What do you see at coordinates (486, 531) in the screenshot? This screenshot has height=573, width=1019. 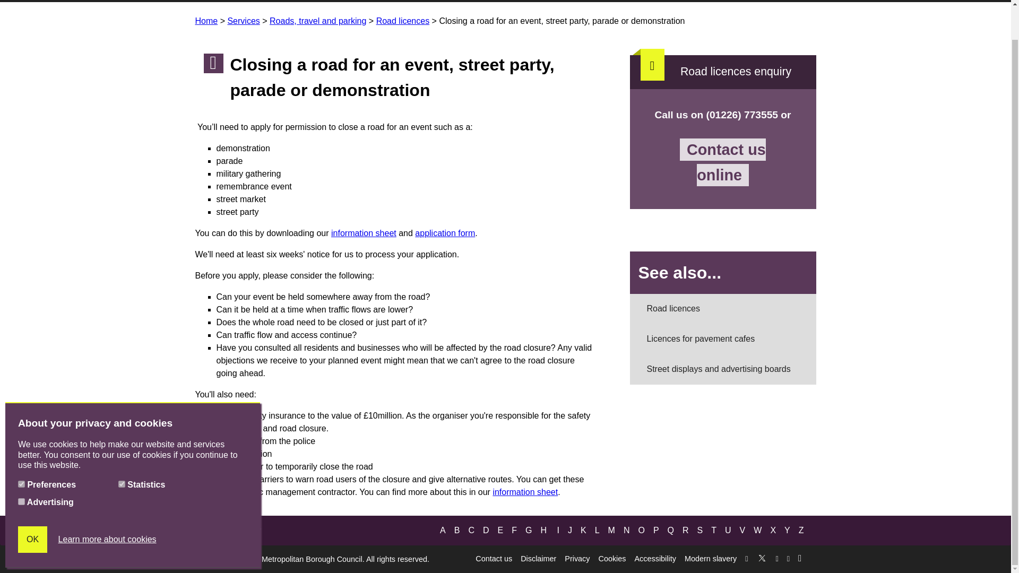 I see `D` at bounding box center [486, 531].